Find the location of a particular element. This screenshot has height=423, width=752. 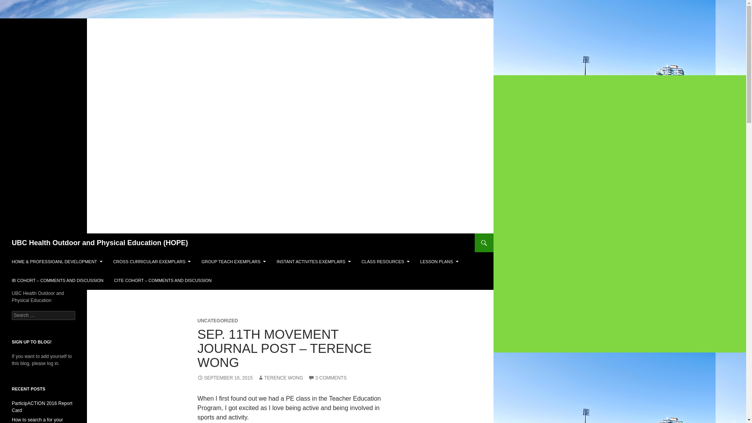

TERENCE WONG is located at coordinates (280, 378).